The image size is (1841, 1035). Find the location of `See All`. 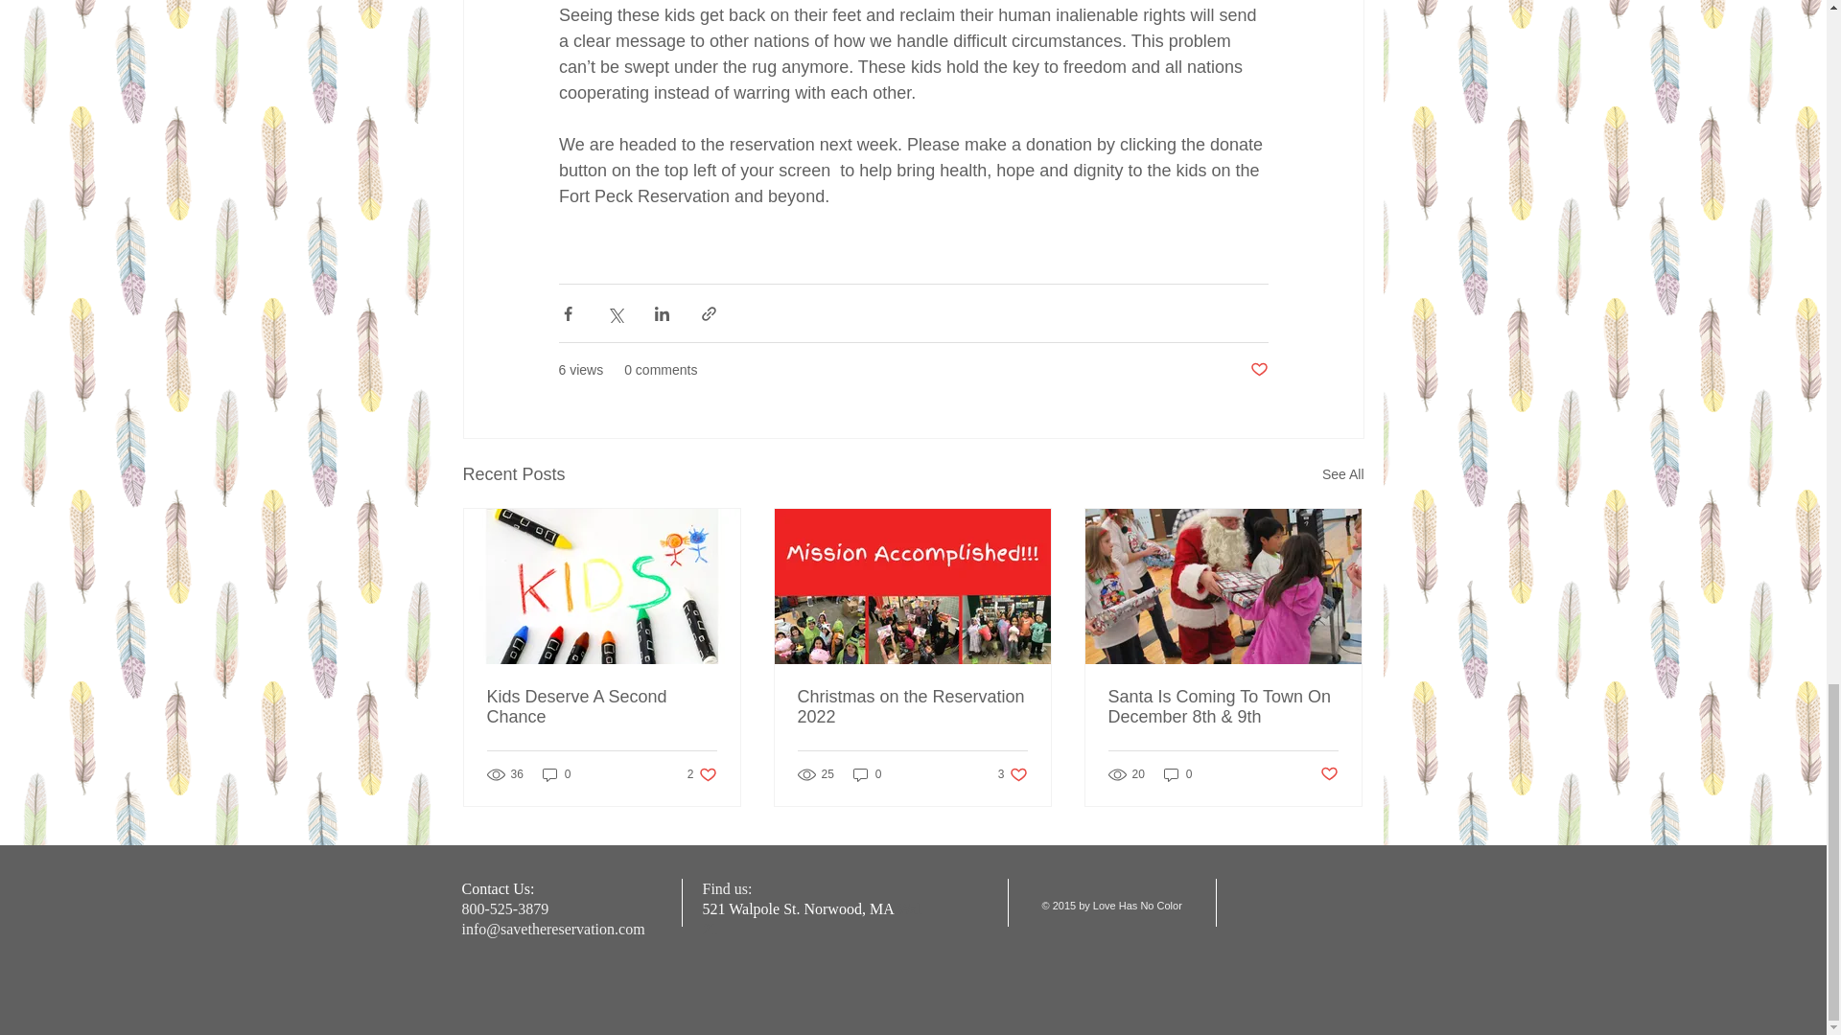

See All is located at coordinates (1342, 473).